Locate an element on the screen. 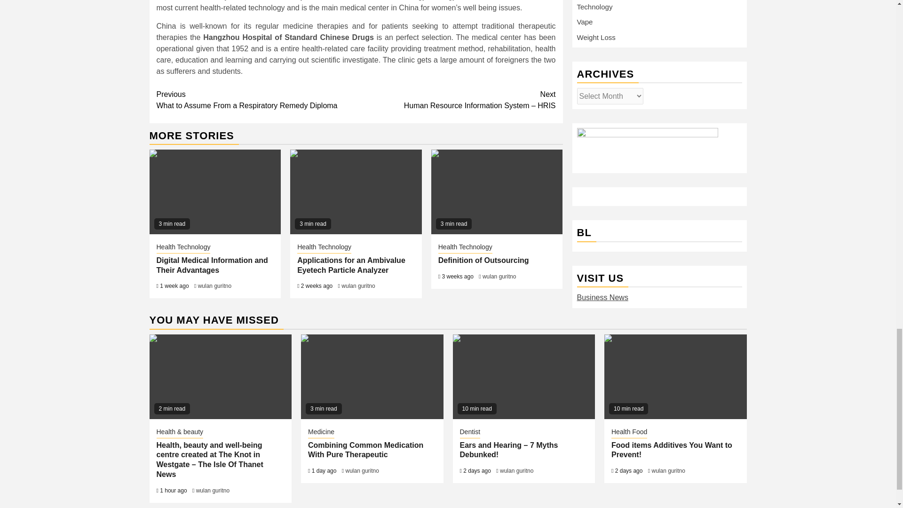  Definition of Outsourcing is located at coordinates (256, 100).